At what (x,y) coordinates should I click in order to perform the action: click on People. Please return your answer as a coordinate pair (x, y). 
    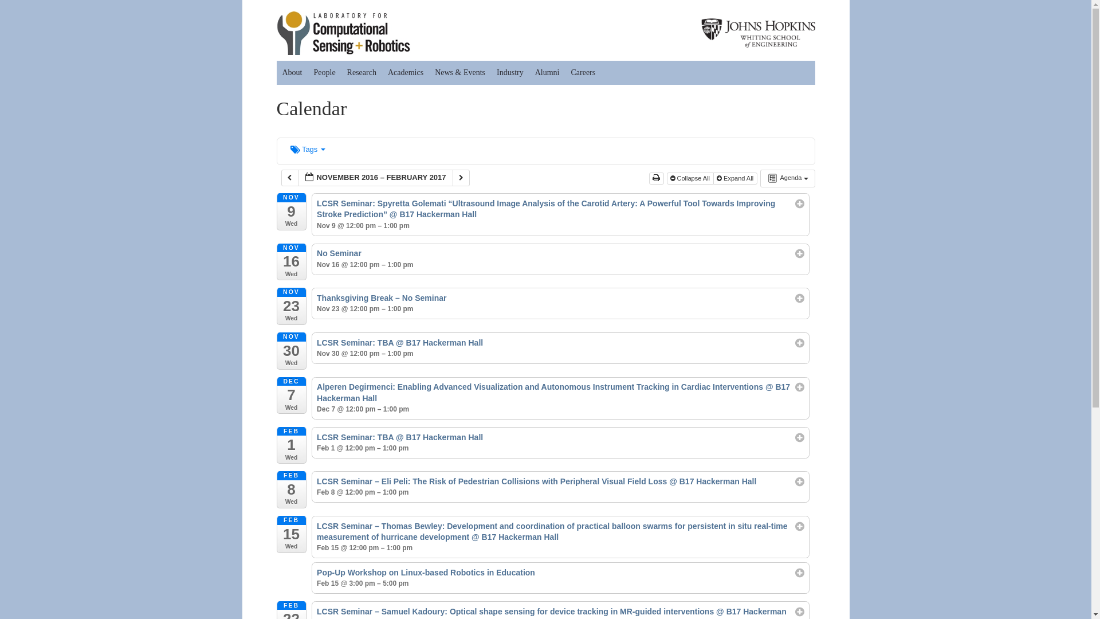
    Looking at the image, I should click on (324, 72).